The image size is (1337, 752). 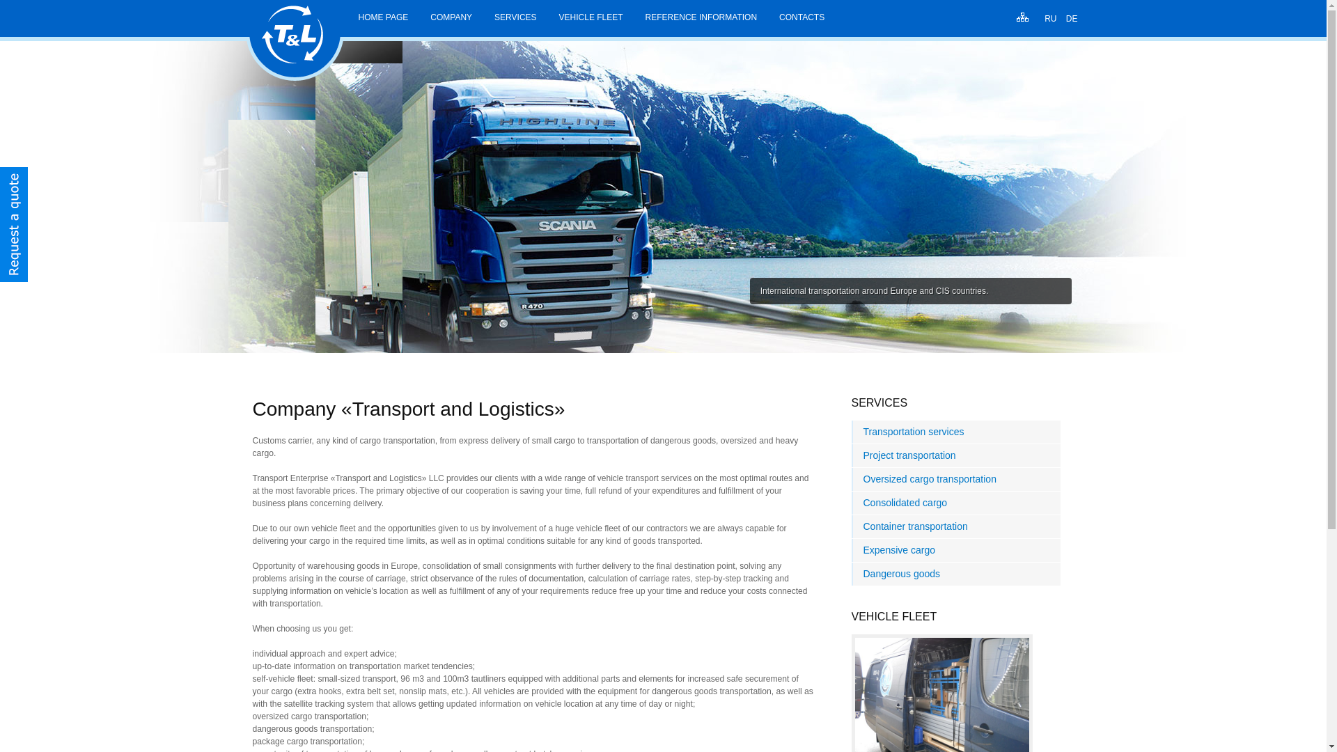 What do you see at coordinates (955, 550) in the screenshot?
I see `Expensive cargo` at bounding box center [955, 550].